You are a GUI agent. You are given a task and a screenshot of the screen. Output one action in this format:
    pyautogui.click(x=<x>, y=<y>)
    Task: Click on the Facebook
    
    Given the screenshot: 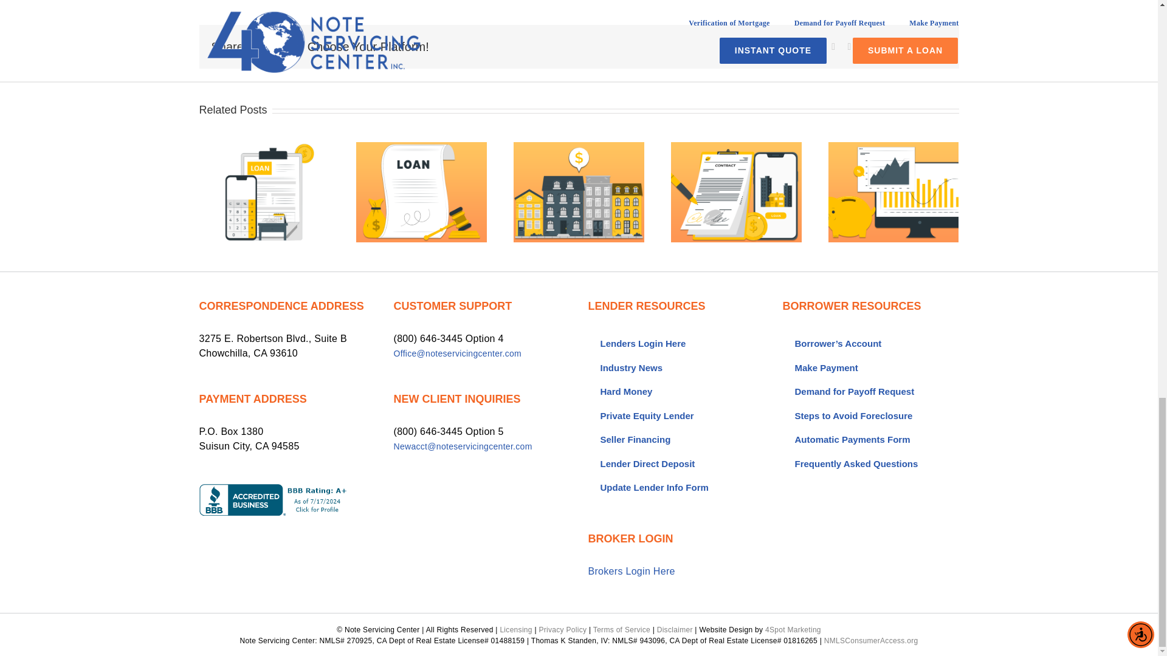 What is the action you would take?
    pyautogui.click(x=817, y=47)
    